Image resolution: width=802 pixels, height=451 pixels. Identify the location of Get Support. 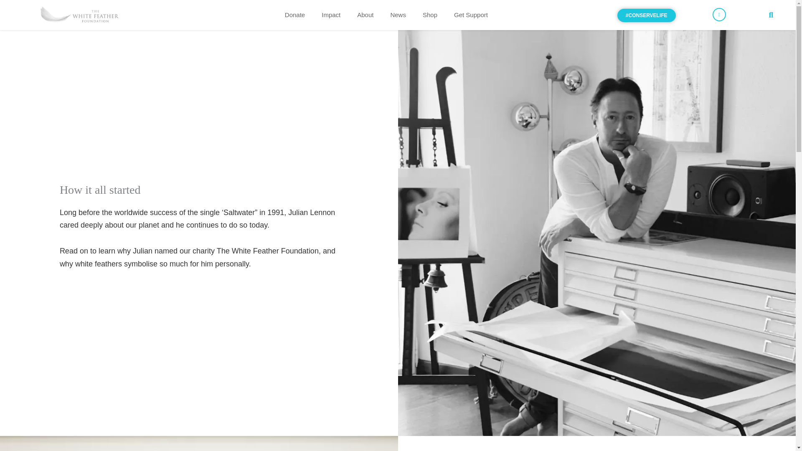
(471, 15).